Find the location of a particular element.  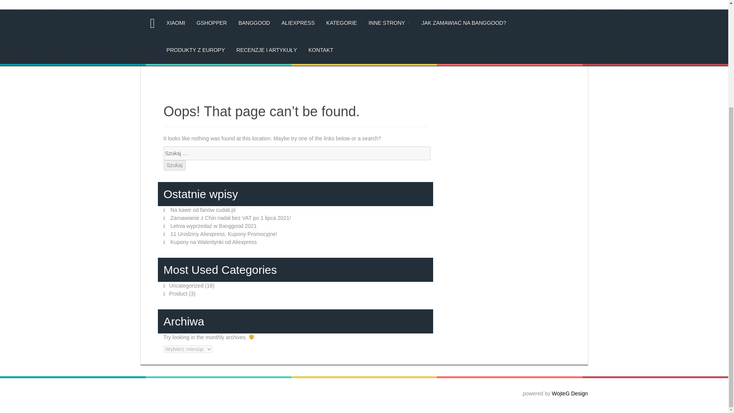

Kupony na Walentynki od Aliexpress is located at coordinates (213, 242).